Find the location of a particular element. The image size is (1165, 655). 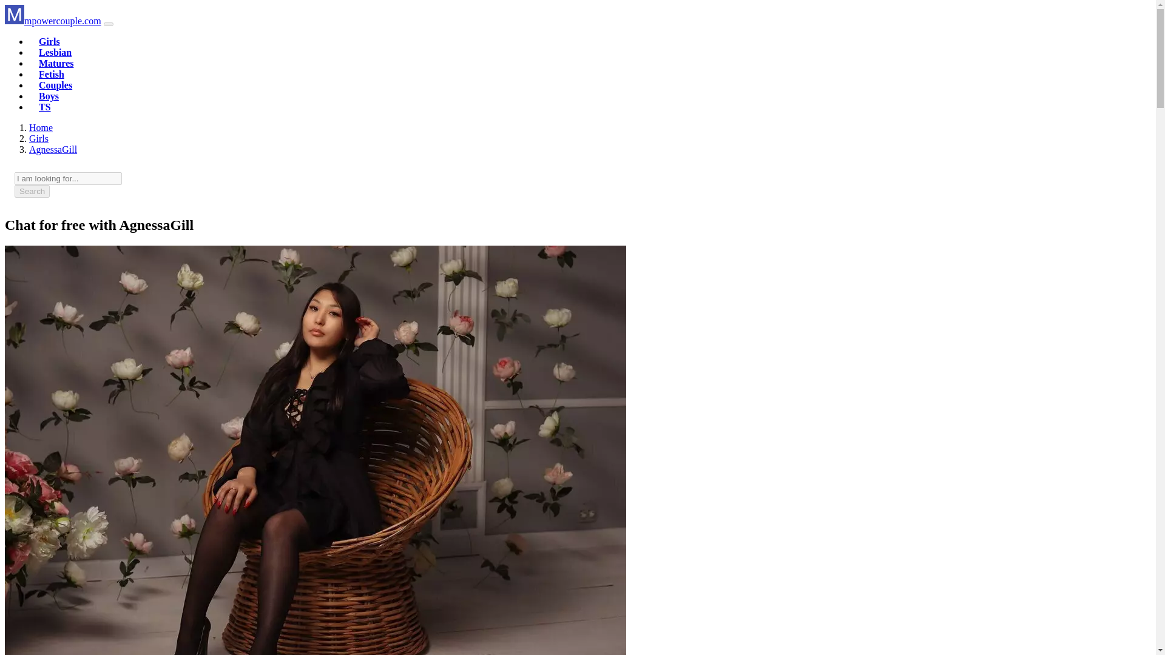

Home is located at coordinates (41, 127).